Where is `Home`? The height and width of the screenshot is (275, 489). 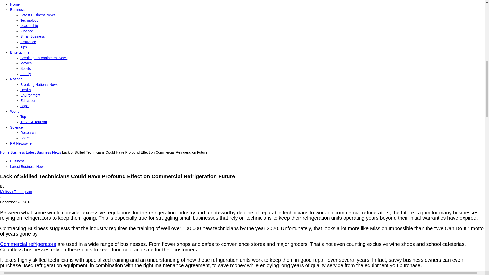 Home is located at coordinates (15, 4).